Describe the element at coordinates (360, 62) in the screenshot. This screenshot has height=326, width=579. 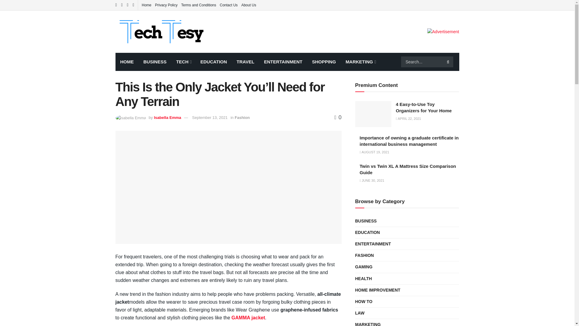
I see `MARKETING` at that location.